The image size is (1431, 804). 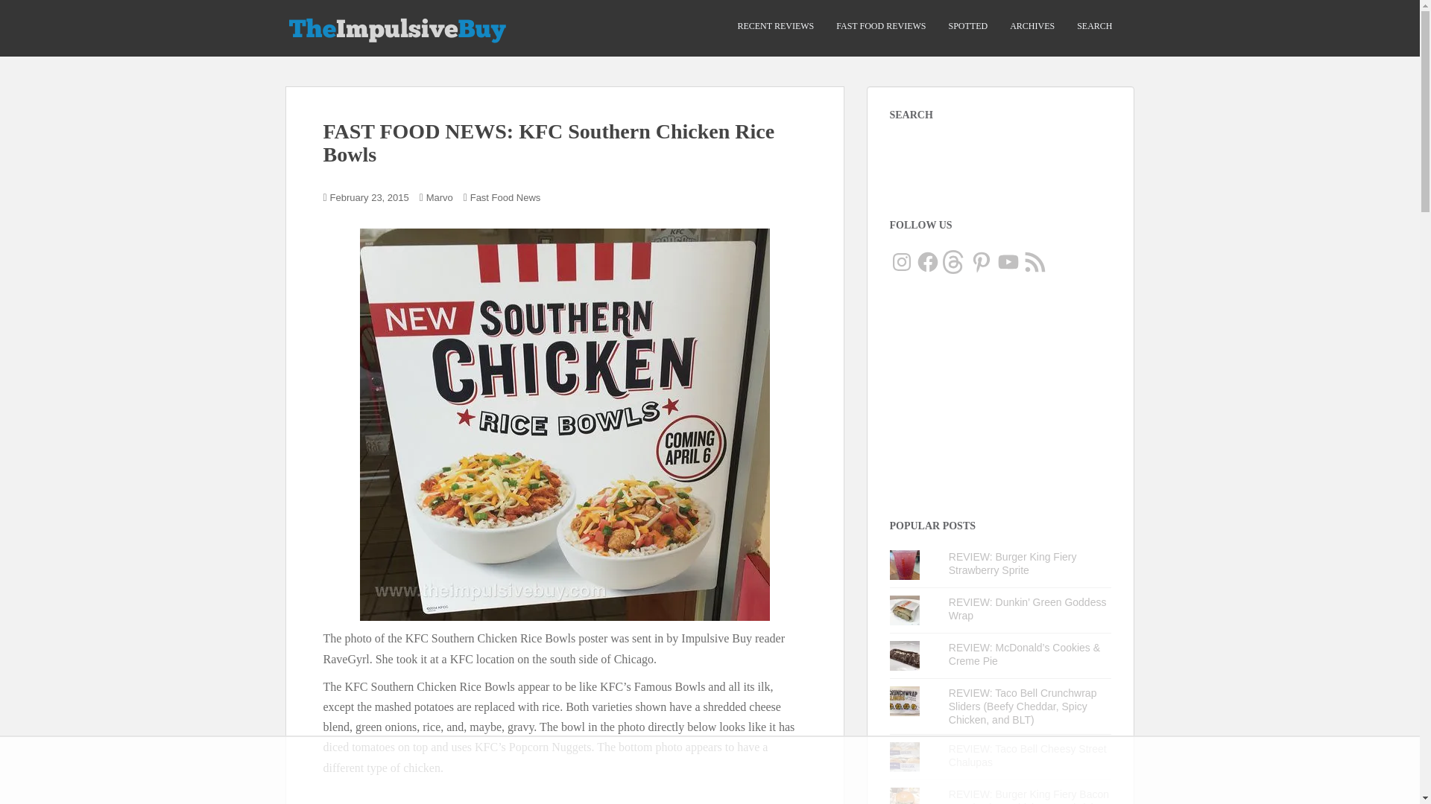 I want to click on Pinterest, so click(x=981, y=262).